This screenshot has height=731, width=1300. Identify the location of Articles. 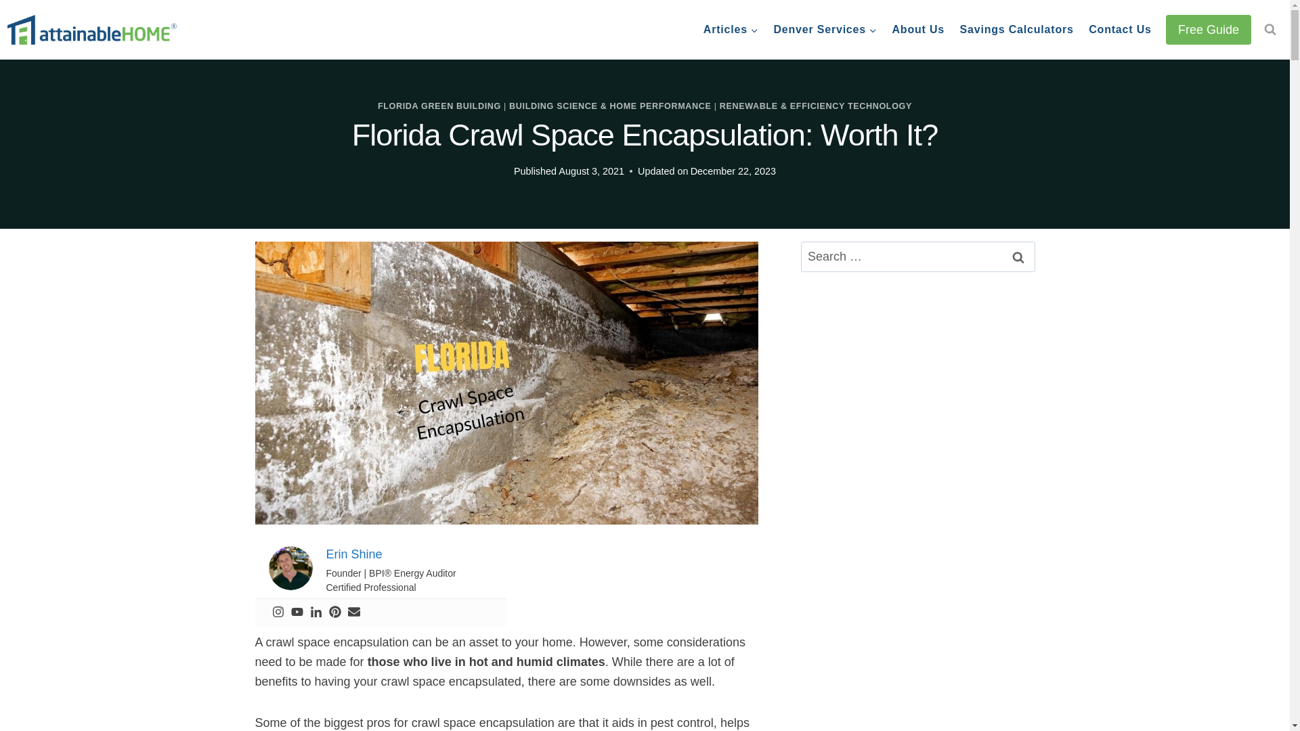
(731, 30).